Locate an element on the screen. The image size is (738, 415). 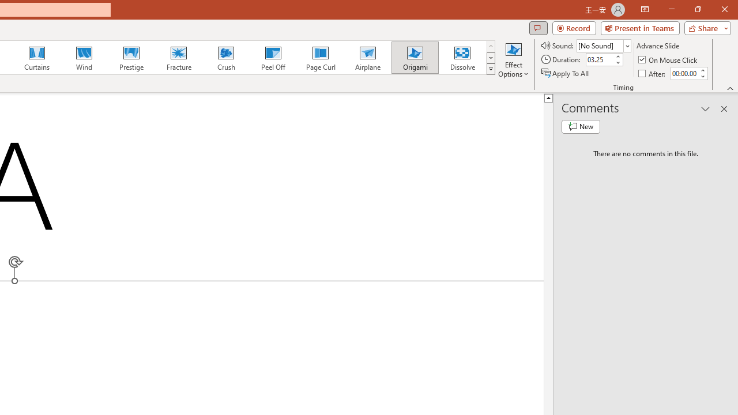
Crush is located at coordinates (225, 58).